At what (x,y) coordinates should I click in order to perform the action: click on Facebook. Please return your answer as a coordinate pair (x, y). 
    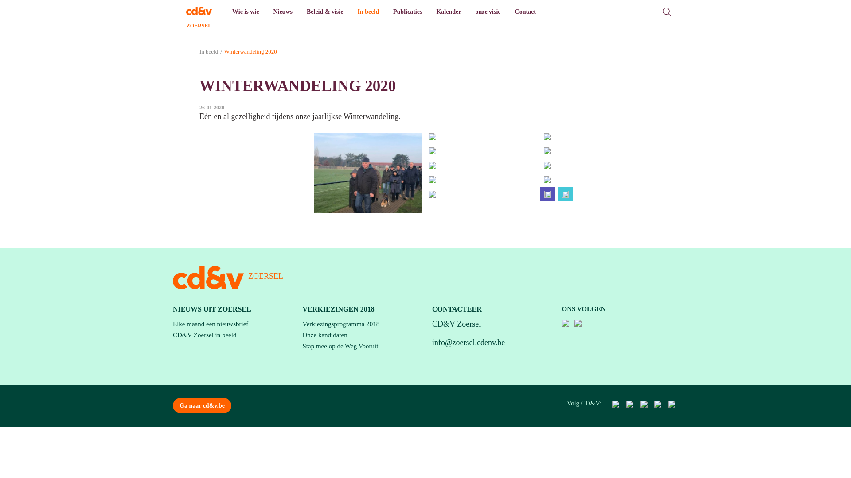
    Looking at the image, I should click on (548, 194).